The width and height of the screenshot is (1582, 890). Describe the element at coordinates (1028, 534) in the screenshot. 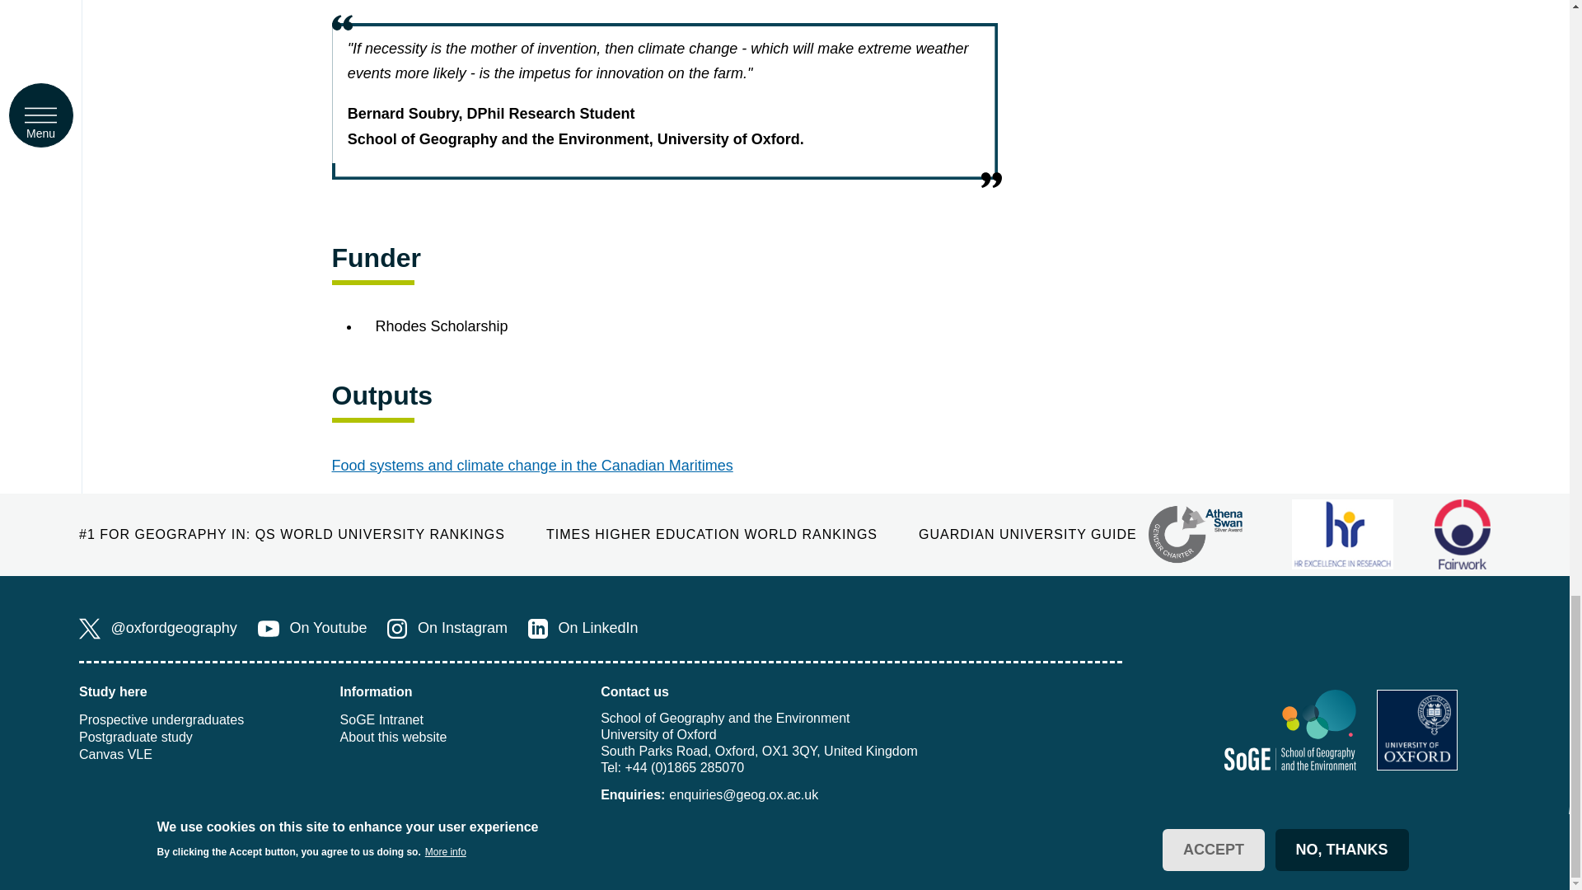

I see `GUARDIAN UNIVERSITY GUIDE` at that location.